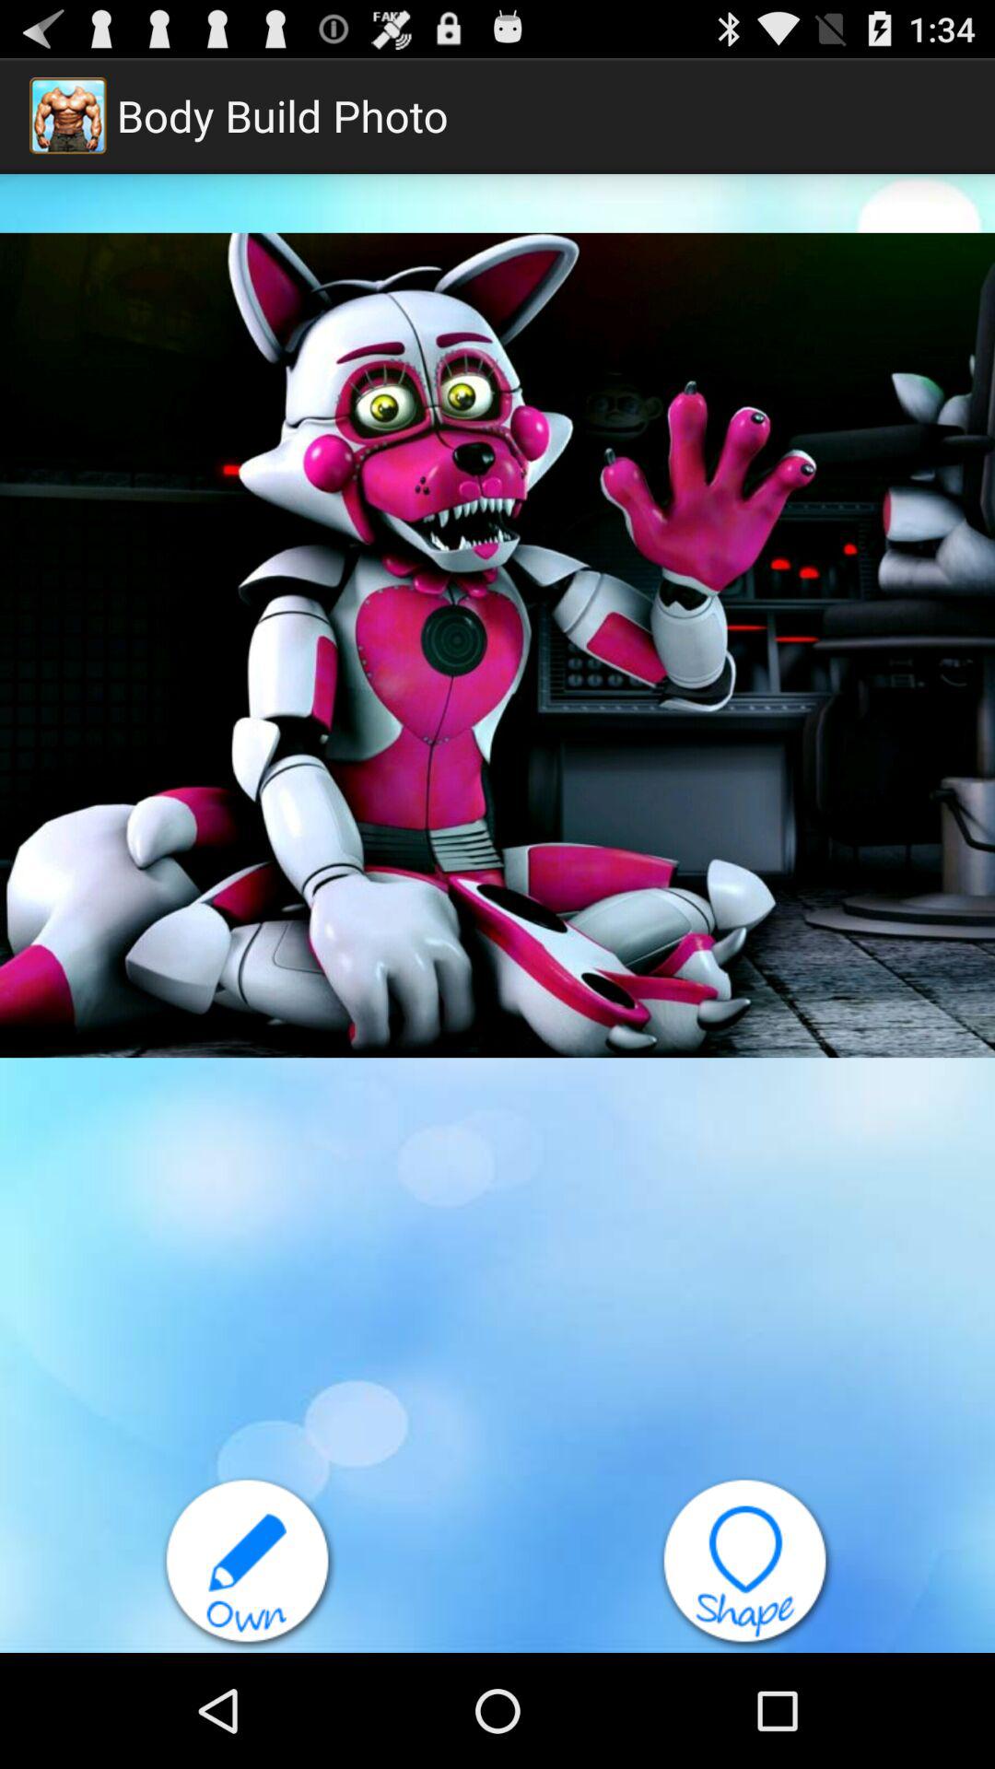 This screenshot has width=995, height=1769. What do you see at coordinates (746, 1564) in the screenshot?
I see `shape` at bounding box center [746, 1564].